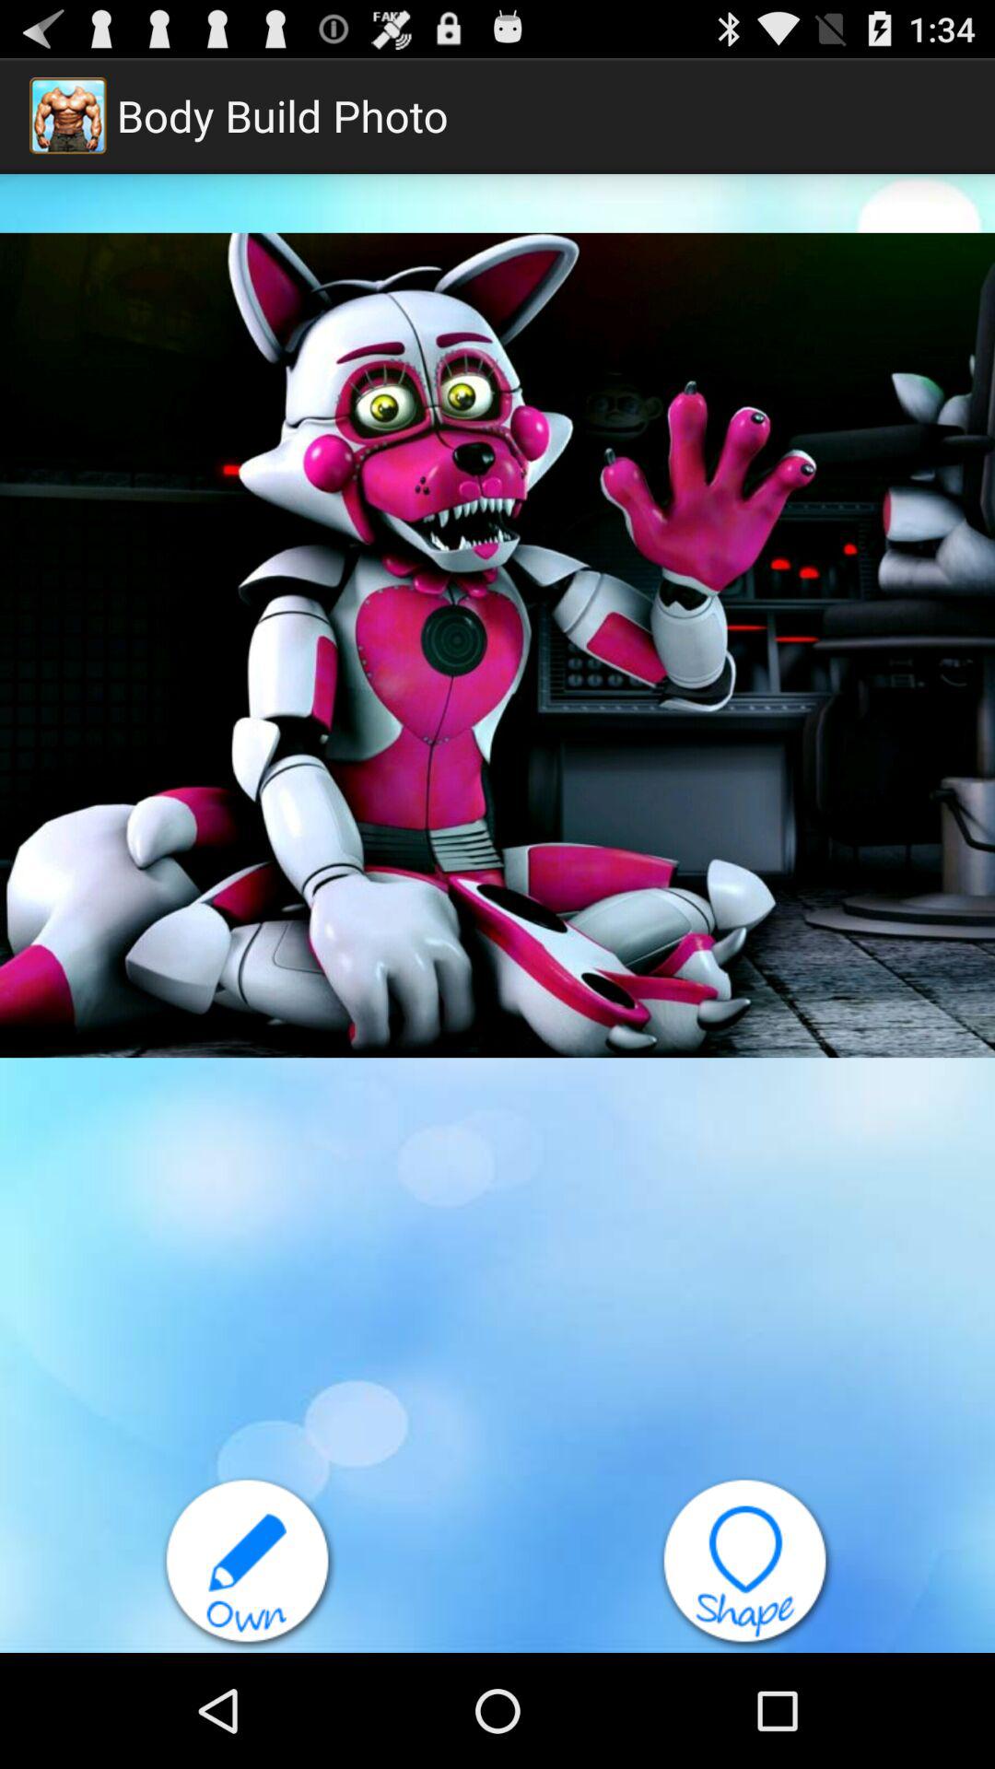 This screenshot has width=995, height=1769. What do you see at coordinates (746, 1564) in the screenshot?
I see `shape` at bounding box center [746, 1564].